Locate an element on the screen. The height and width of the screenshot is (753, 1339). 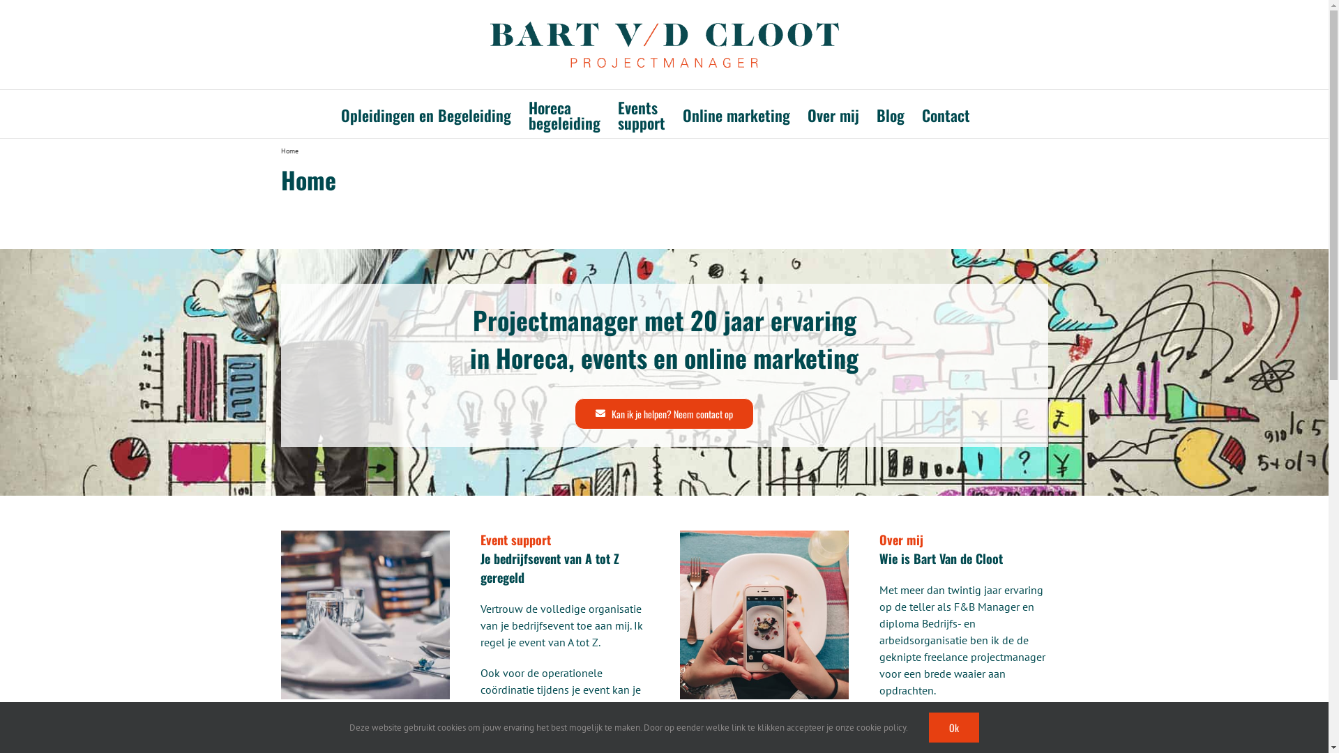
Online marketing is located at coordinates (736, 114).